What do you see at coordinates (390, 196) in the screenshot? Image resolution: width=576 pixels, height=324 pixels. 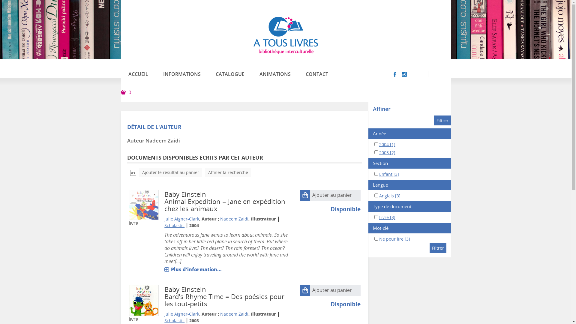 I see `Anglais [3]` at bounding box center [390, 196].